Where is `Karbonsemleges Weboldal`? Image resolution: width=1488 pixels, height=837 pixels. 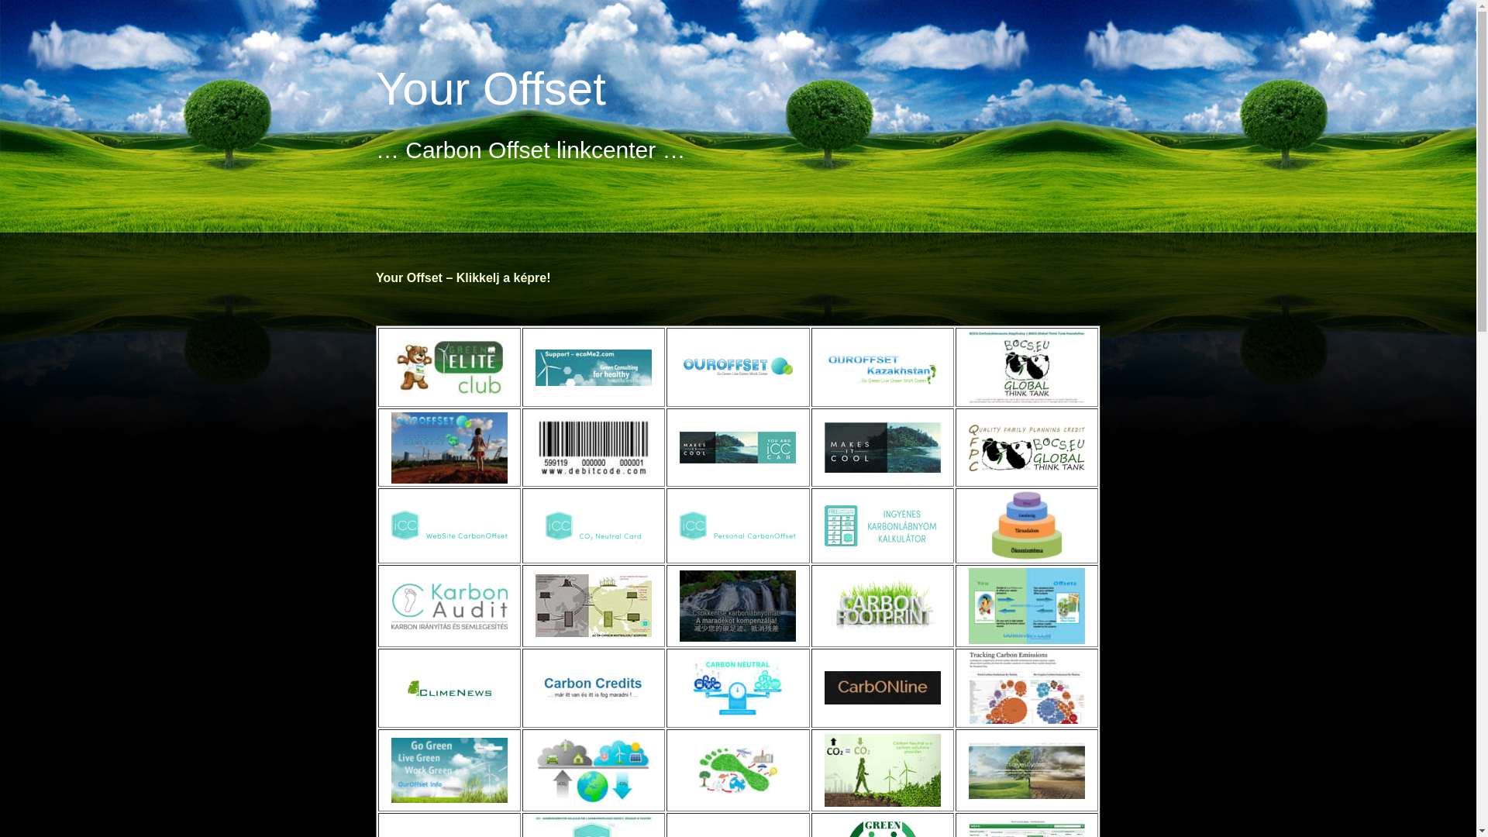 Karbonsemleges Weboldal is located at coordinates (449, 525).